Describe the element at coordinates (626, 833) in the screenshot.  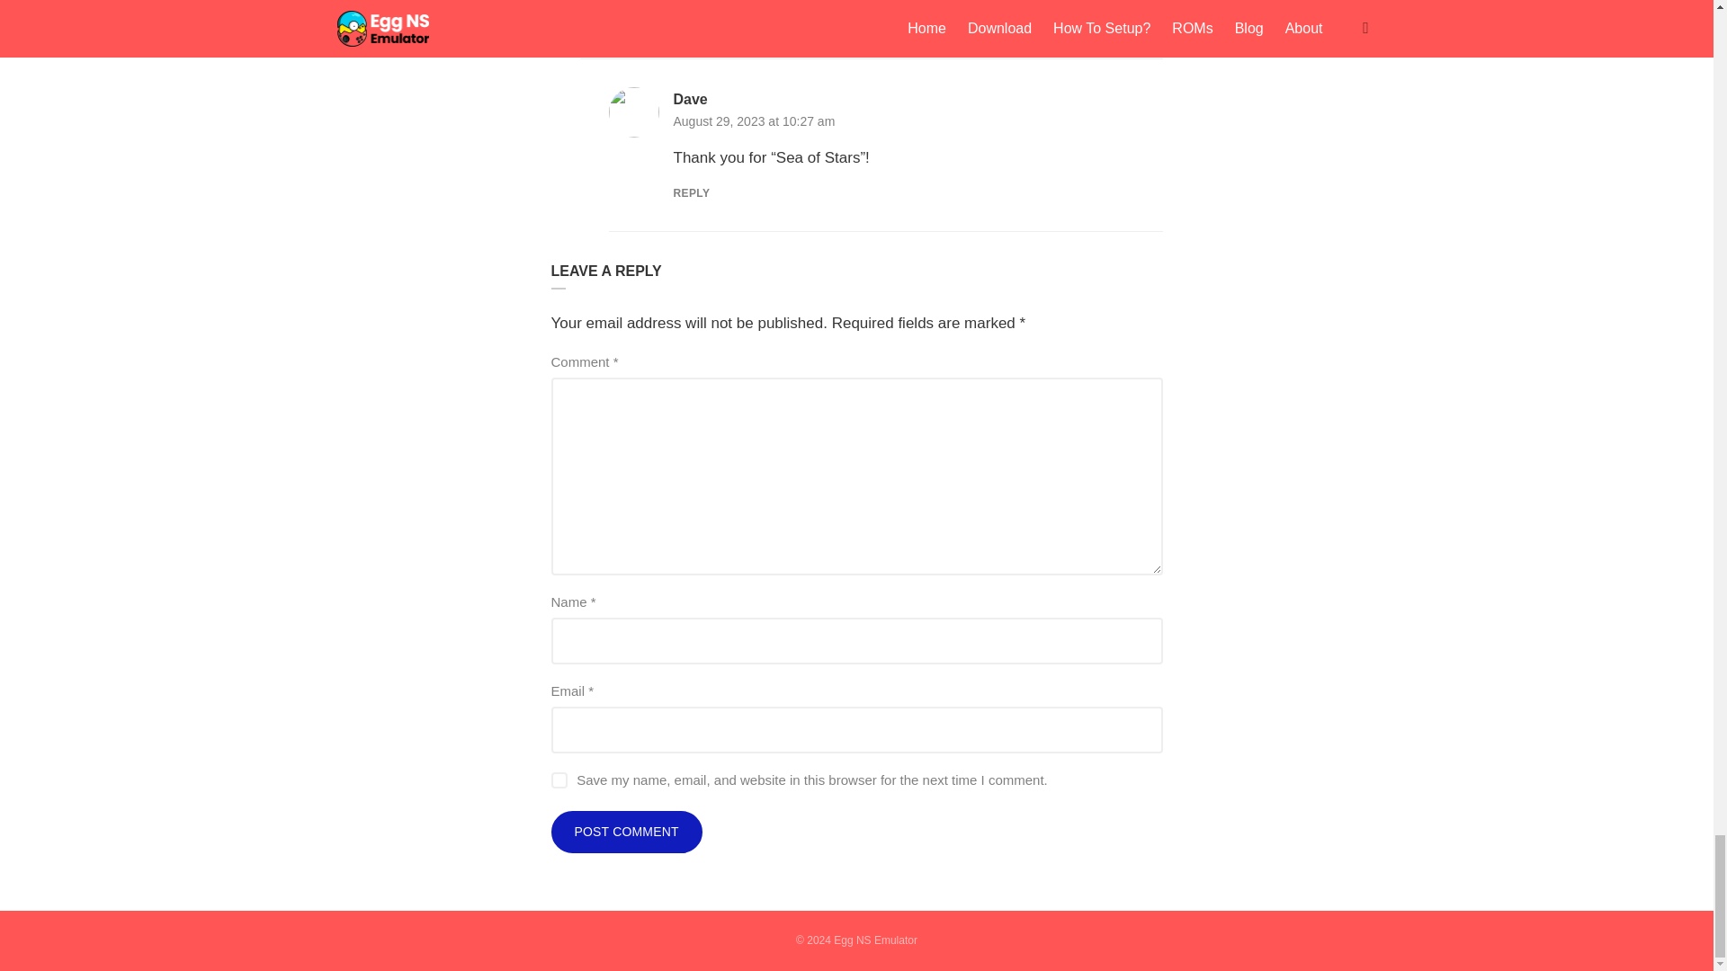
I see `Post Comment` at that location.